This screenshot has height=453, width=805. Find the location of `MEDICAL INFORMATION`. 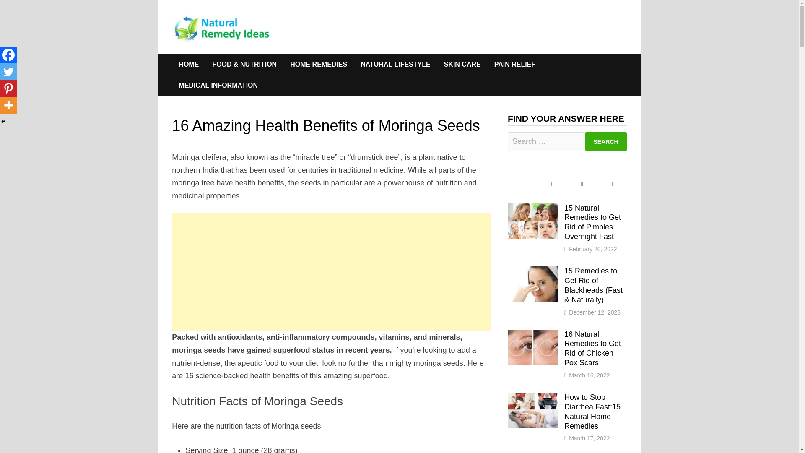

MEDICAL INFORMATION is located at coordinates (218, 86).